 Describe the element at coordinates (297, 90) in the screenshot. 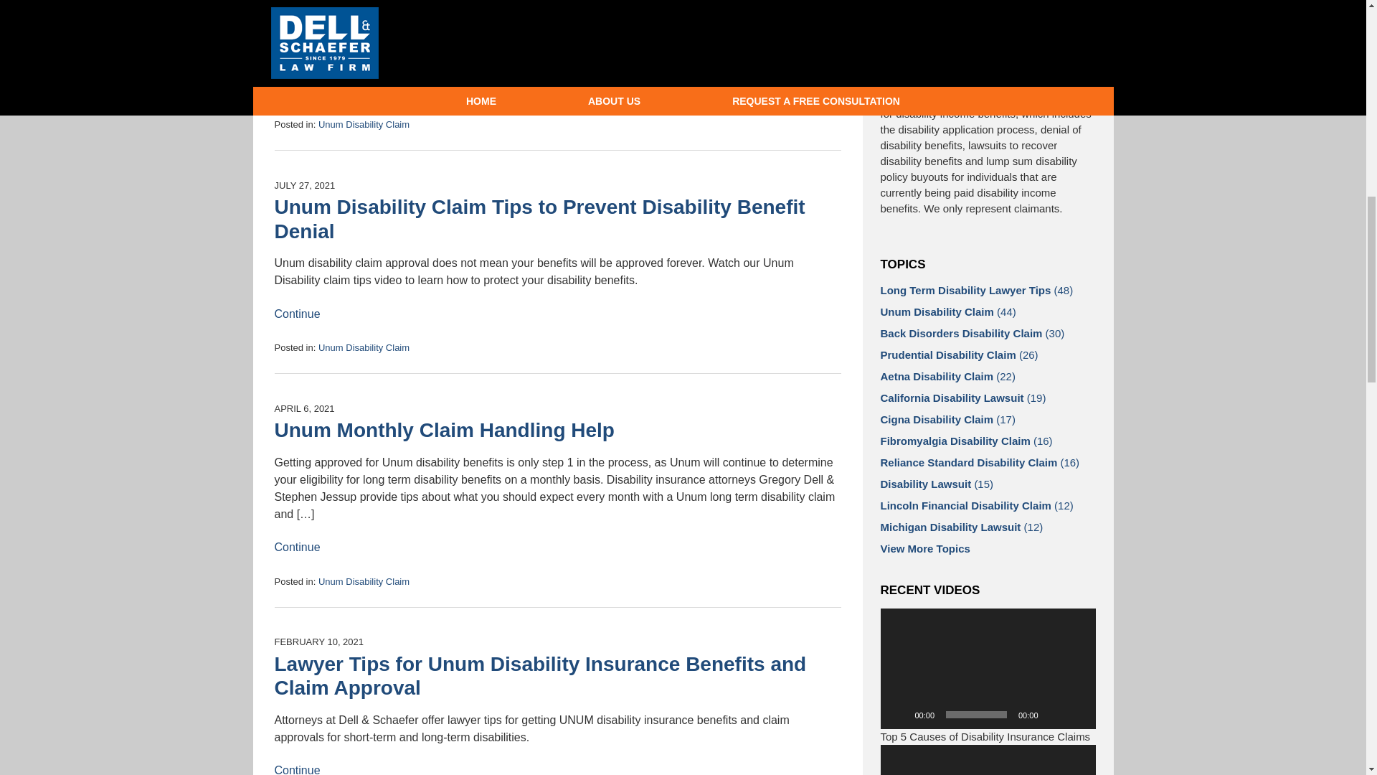

I see `Continue` at that location.